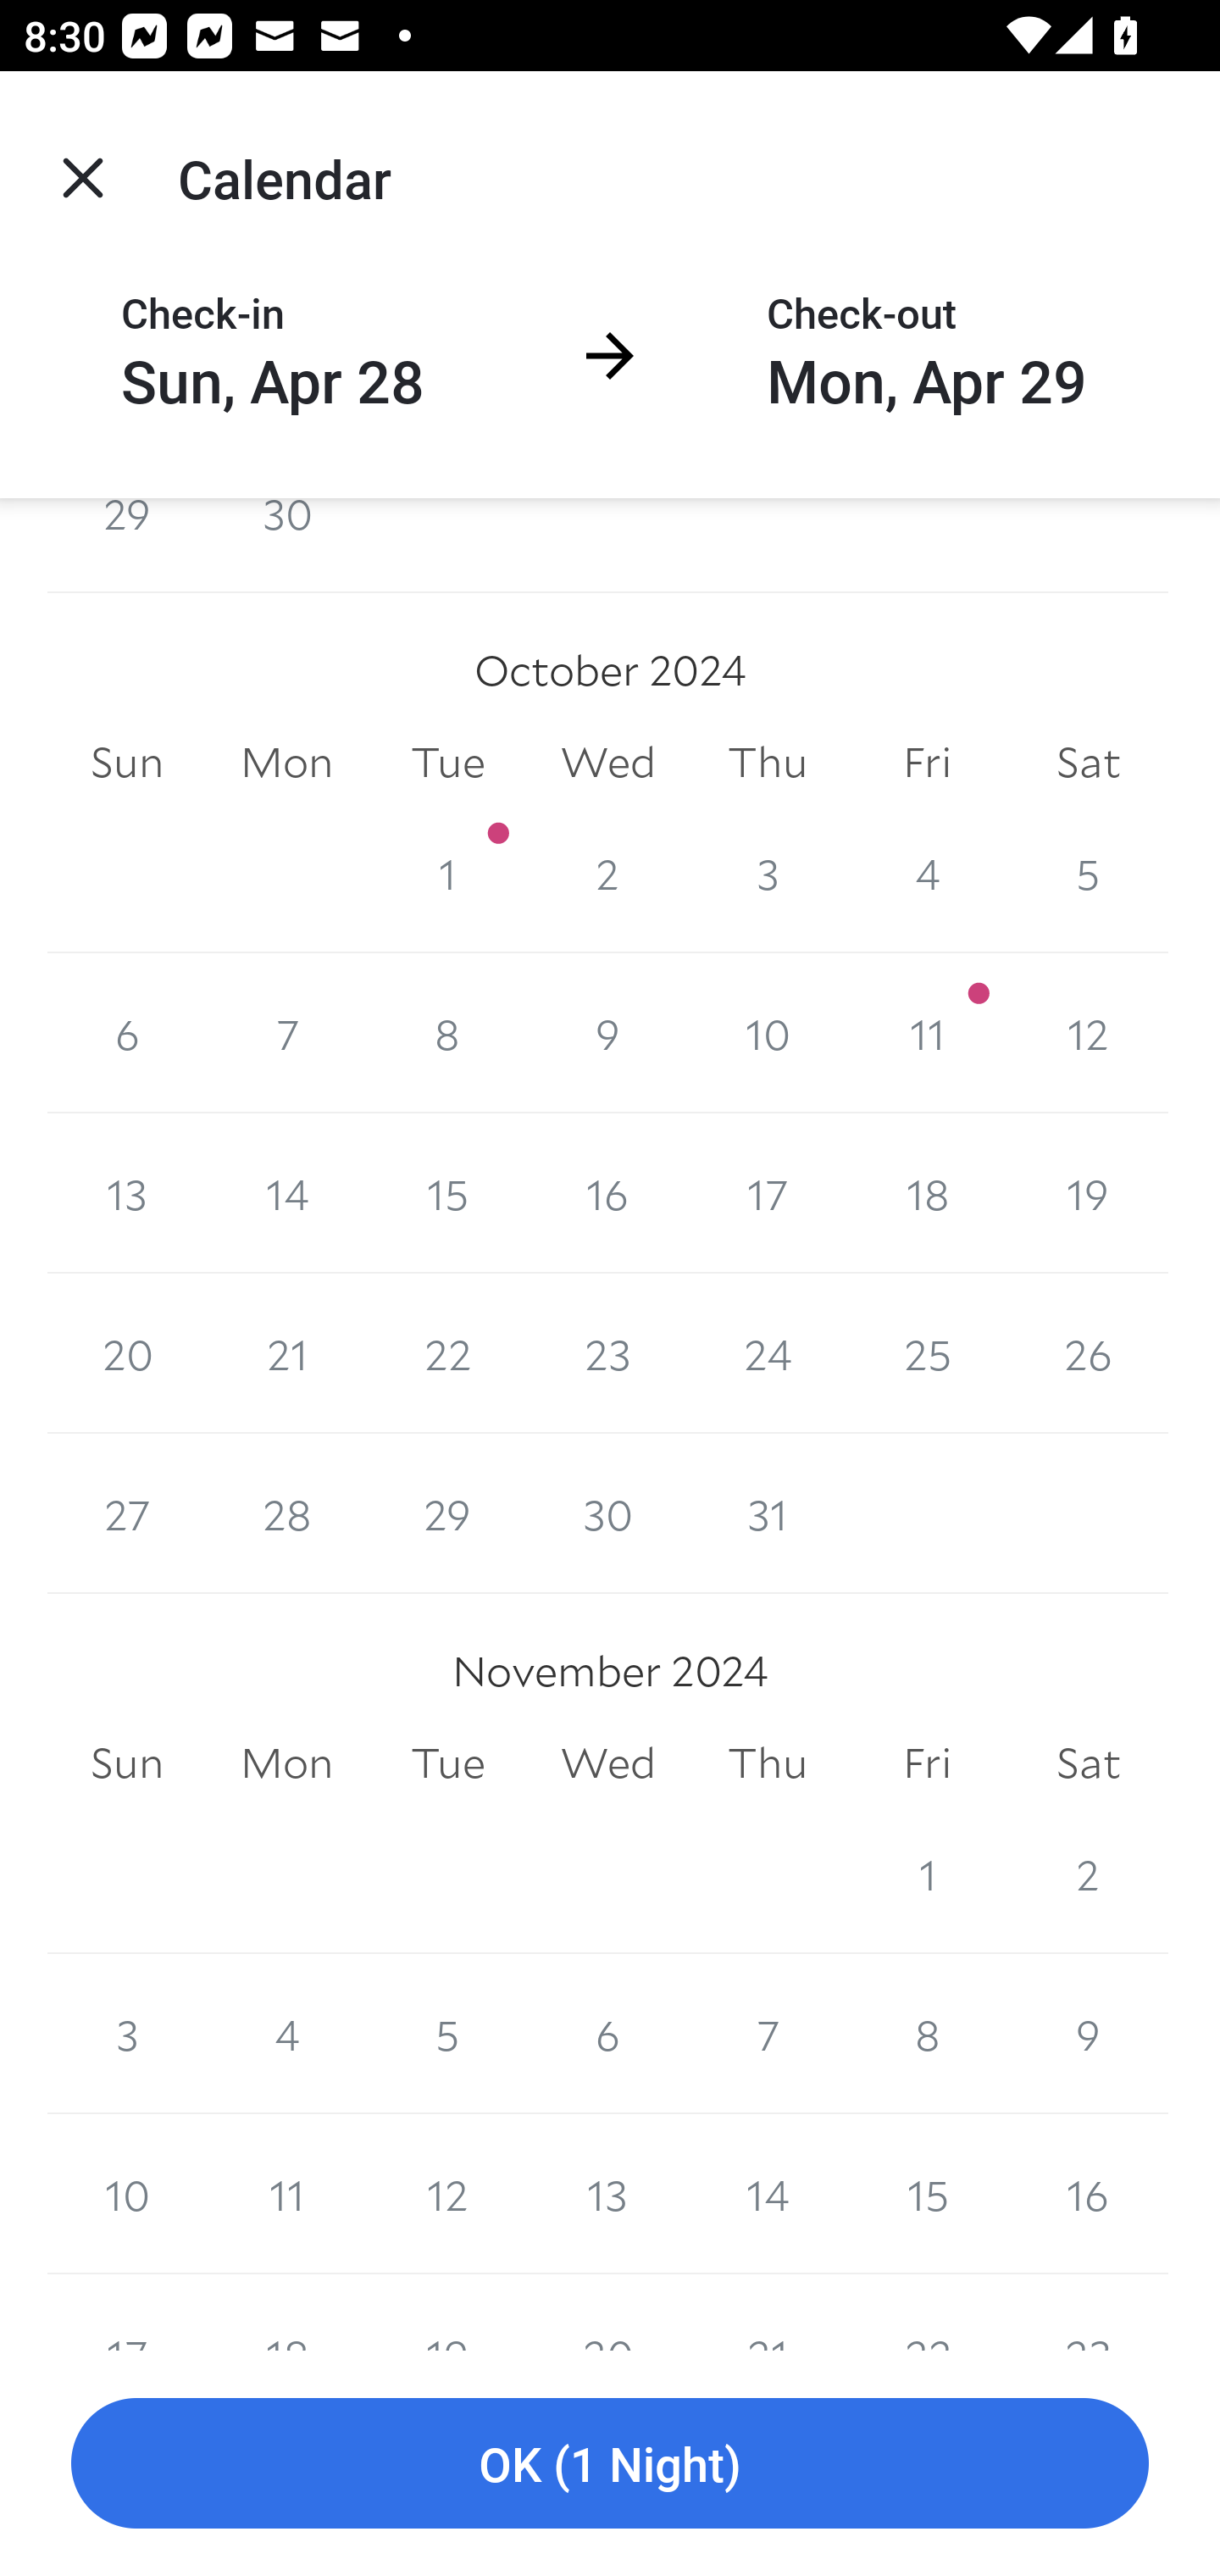 This screenshot has height=2576, width=1220. What do you see at coordinates (610, 2464) in the screenshot?
I see `OK (1 Night)` at bounding box center [610, 2464].